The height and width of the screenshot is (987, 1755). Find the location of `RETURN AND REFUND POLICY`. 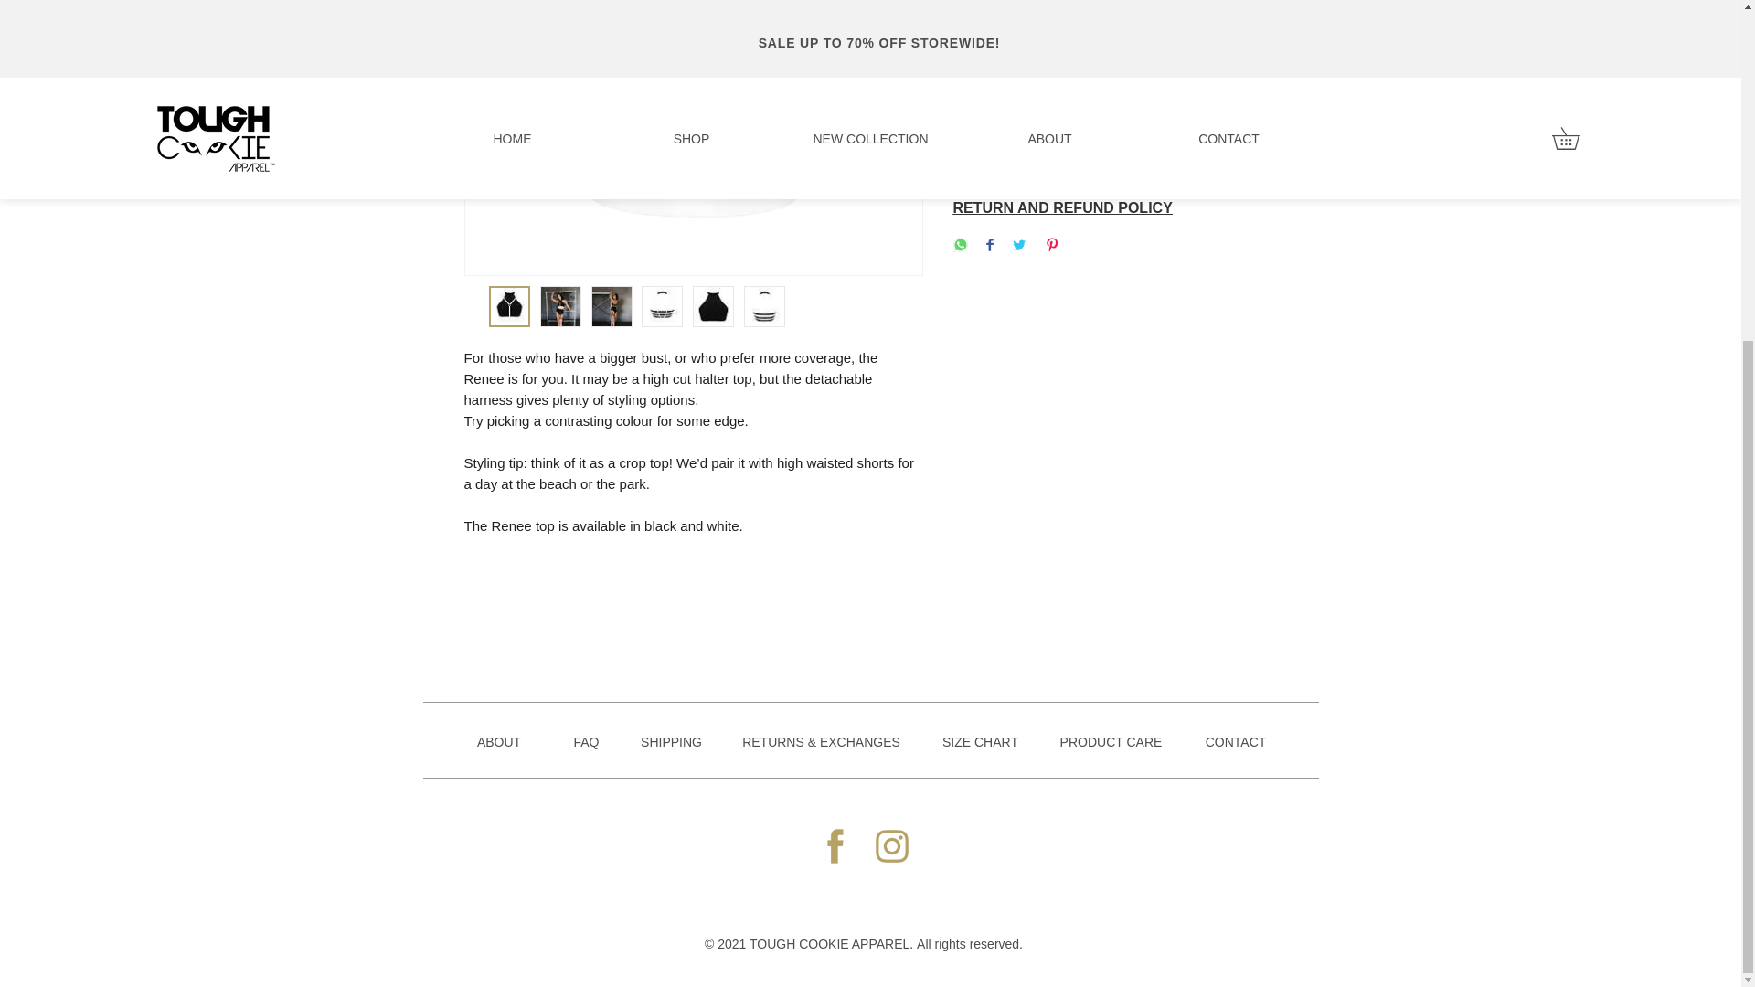

RETURN AND REFUND POLICY is located at coordinates (1062, 208).